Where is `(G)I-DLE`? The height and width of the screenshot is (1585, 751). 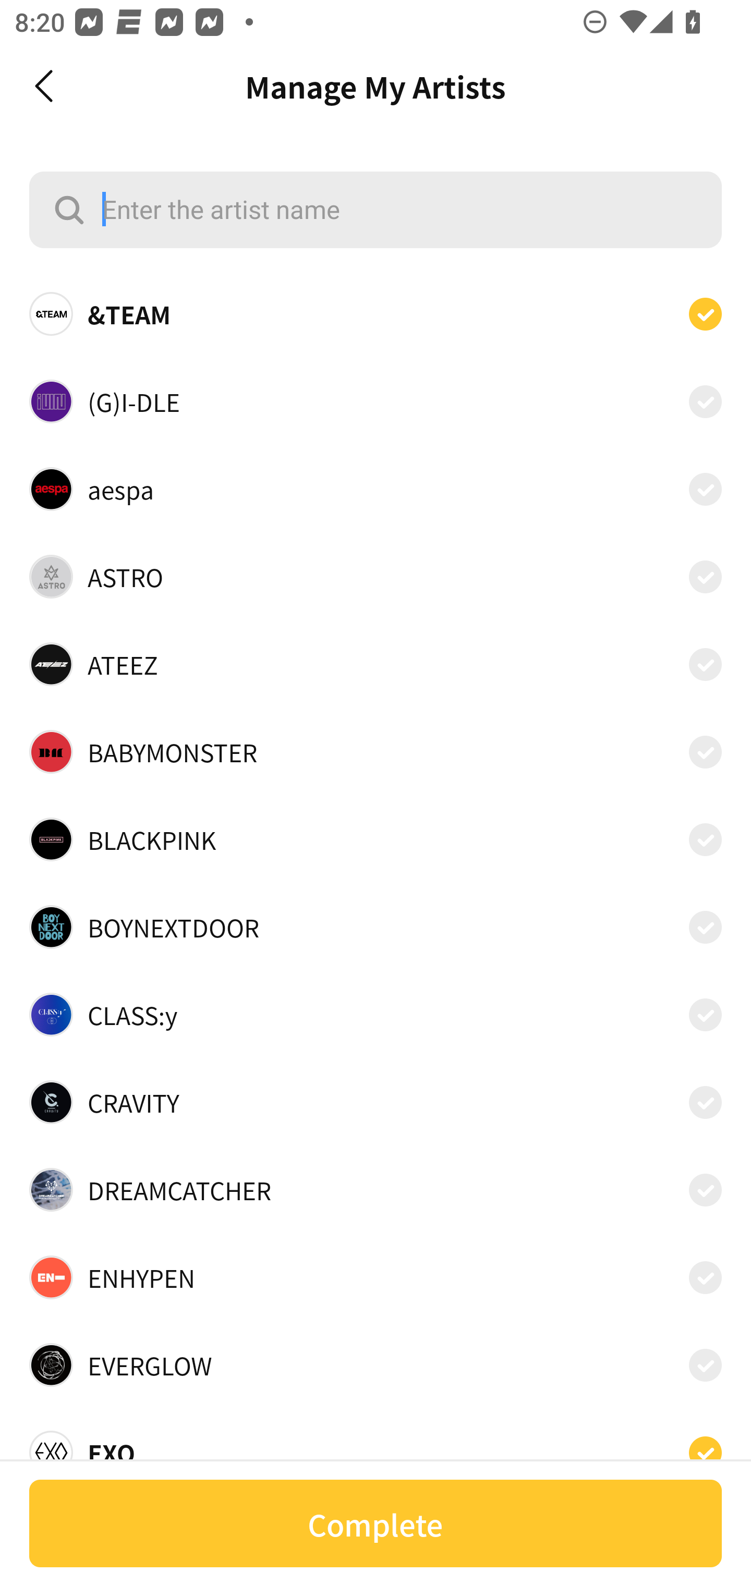
(G)I-DLE is located at coordinates (375, 400).